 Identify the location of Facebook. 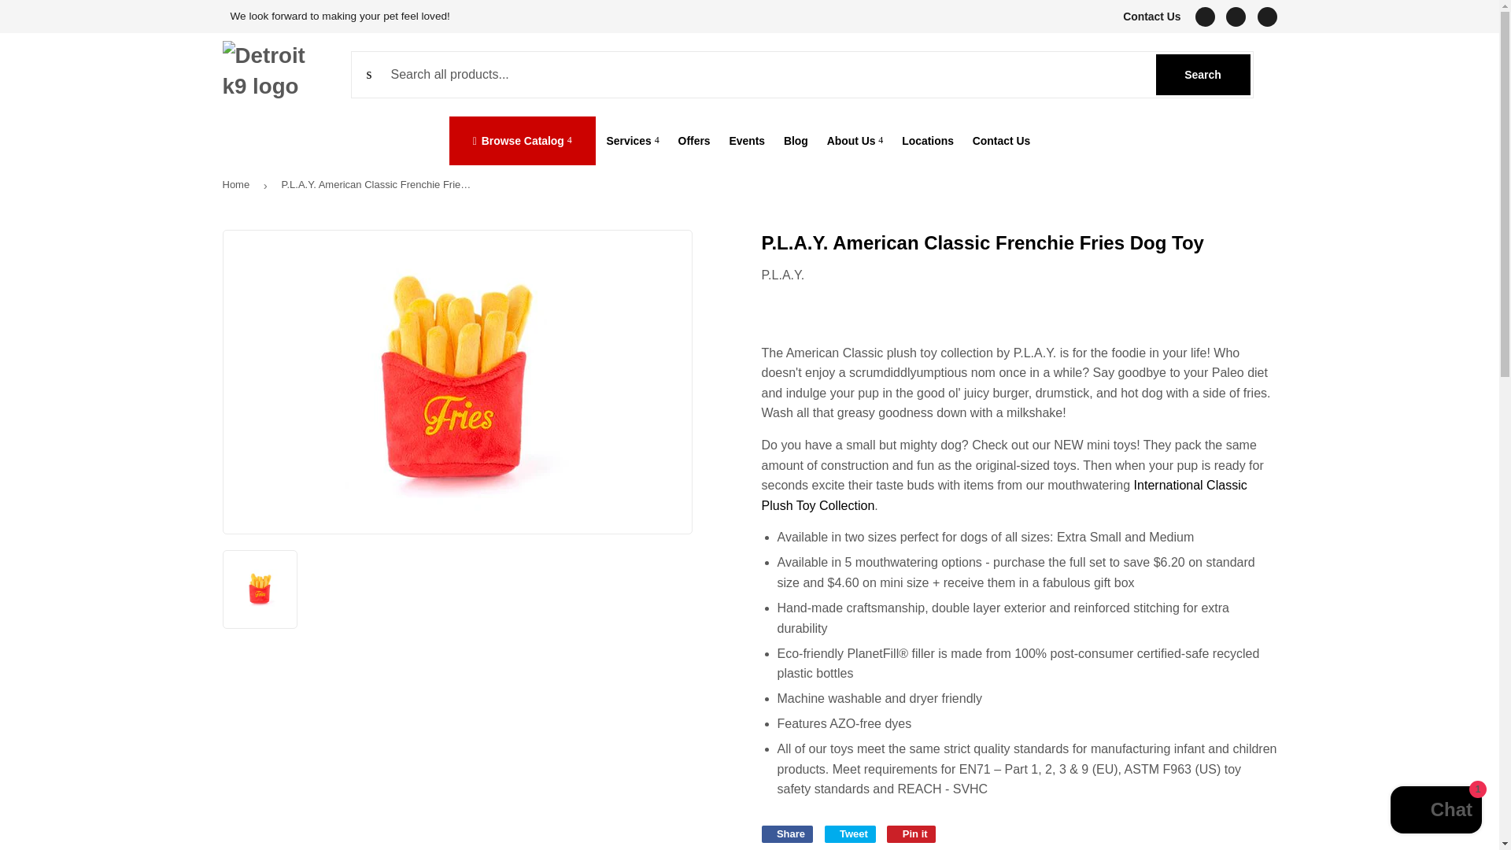
(1236, 16).